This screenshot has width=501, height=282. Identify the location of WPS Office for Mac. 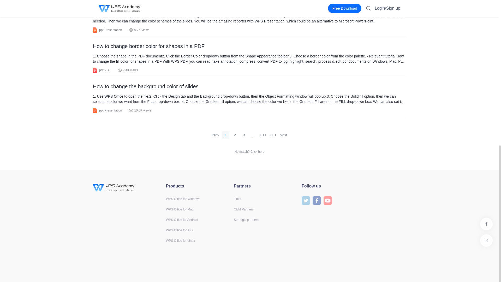
(180, 209).